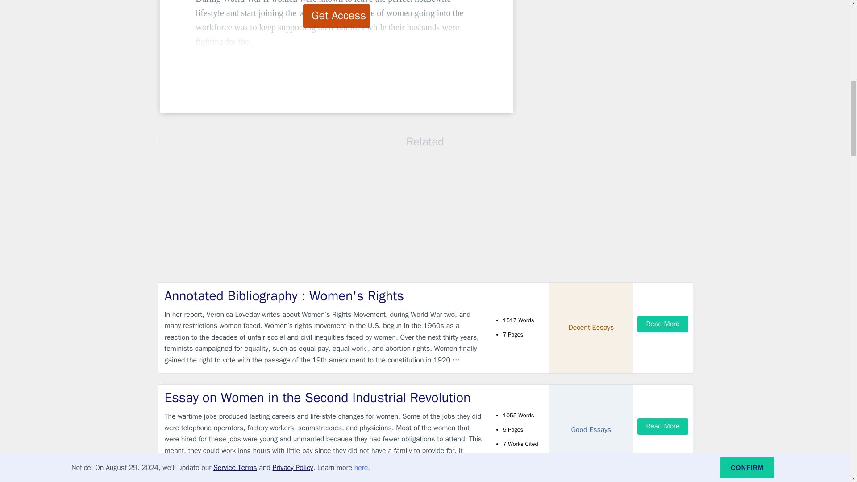 Image resolution: width=857 pixels, height=482 pixels. What do you see at coordinates (662, 324) in the screenshot?
I see `Read More` at bounding box center [662, 324].